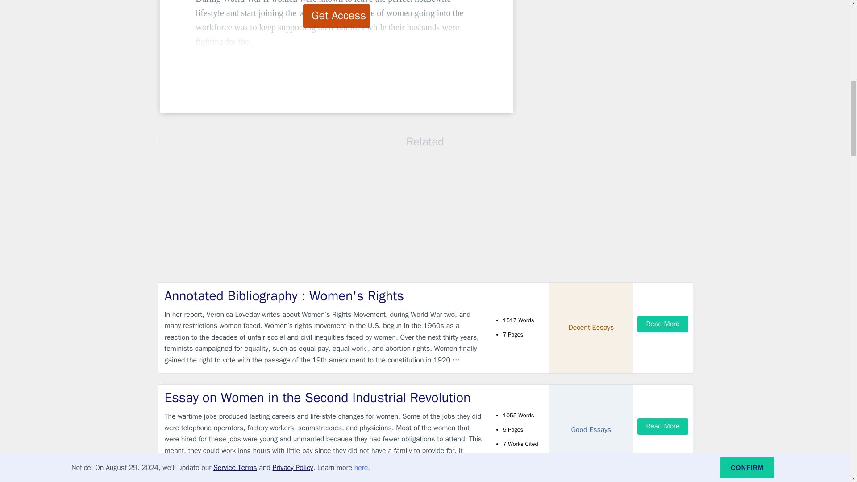 Image resolution: width=857 pixels, height=482 pixels. What do you see at coordinates (662, 324) in the screenshot?
I see `Read More` at bounding box center [662, 324].